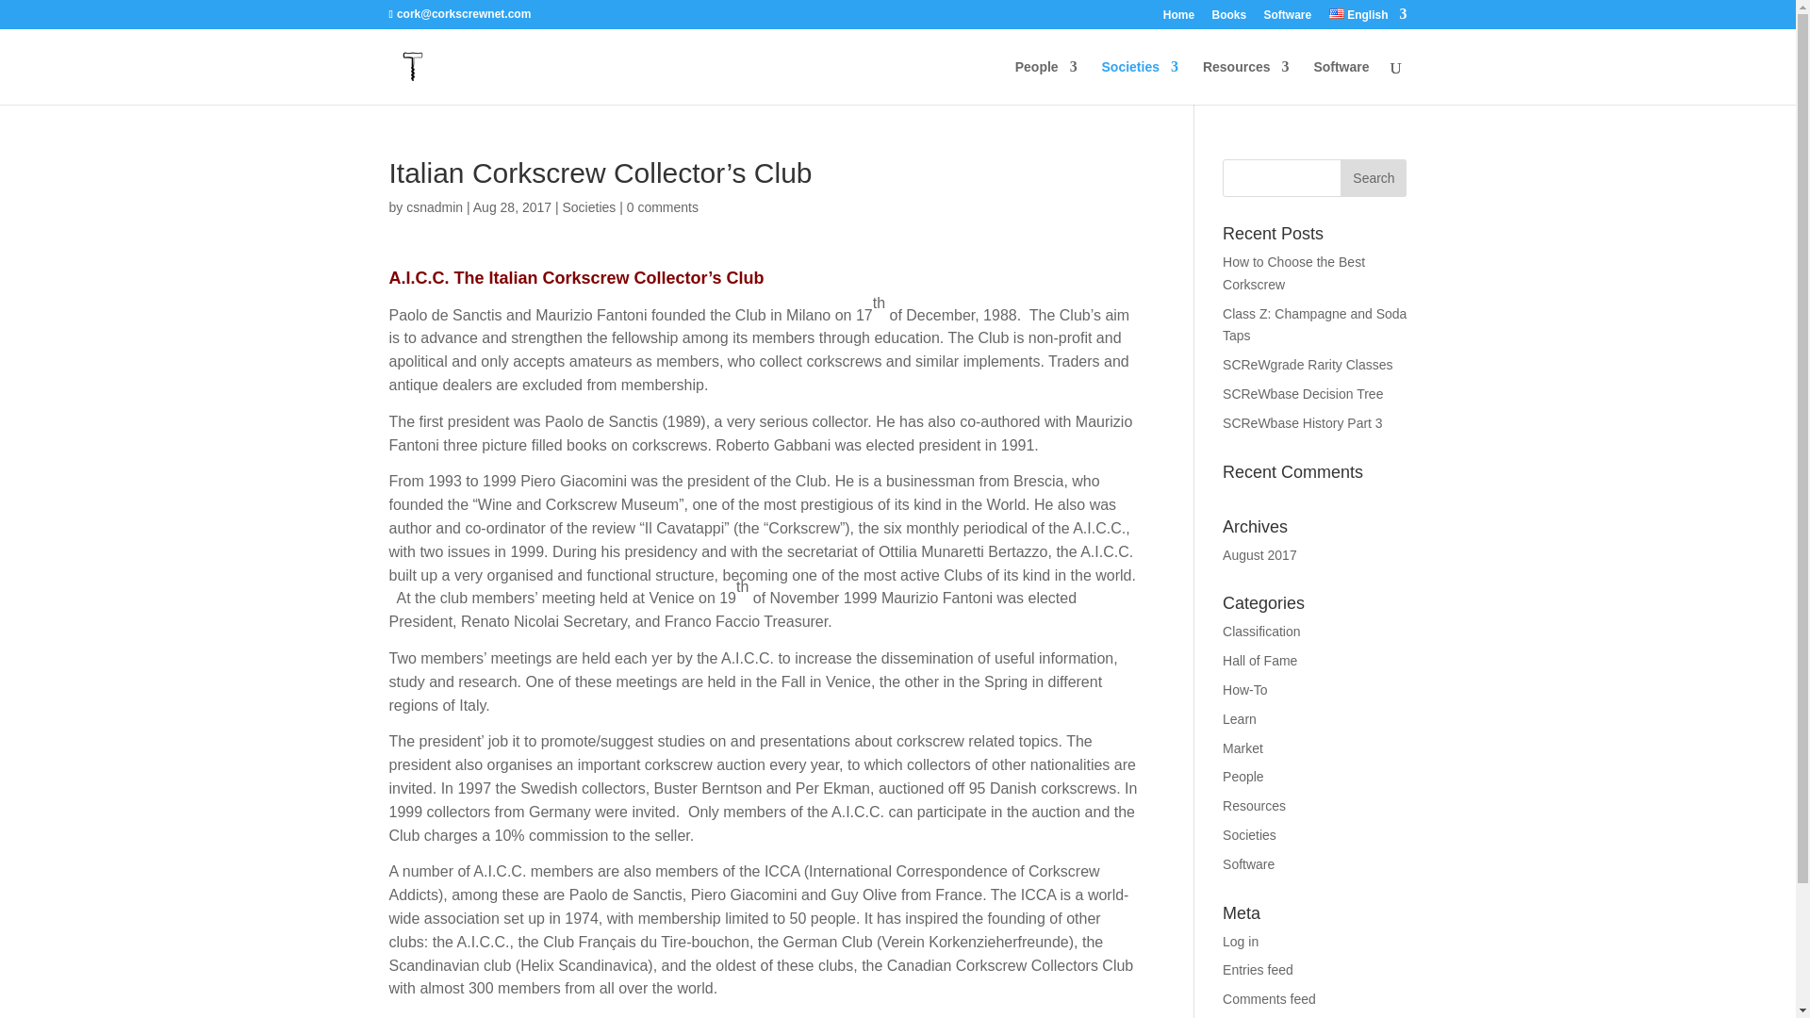 This screenshot has width=1810, height=1018. Describe the element at coordinates (1178, 19) in the screenshot. I see `Home` at that location.